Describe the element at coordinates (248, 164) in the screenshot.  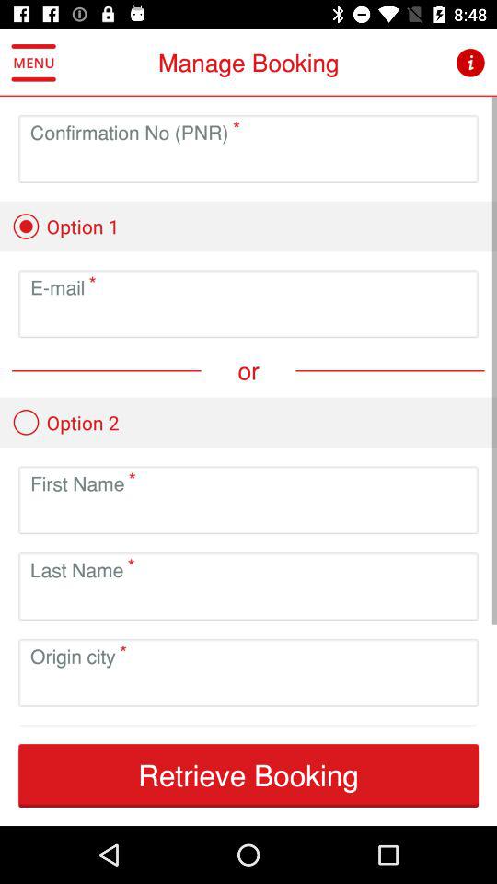
I see `enter confirmation number` at that location.